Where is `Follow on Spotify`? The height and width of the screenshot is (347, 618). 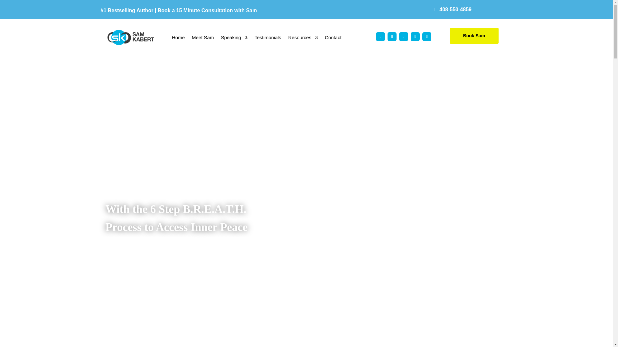
Follow on Spotify is located at coordinates (427, 37).